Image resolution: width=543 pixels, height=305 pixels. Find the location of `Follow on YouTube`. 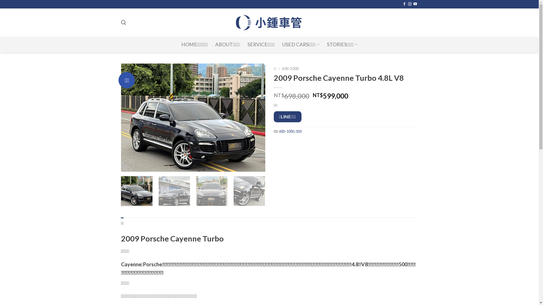

Follow on YouTube is located at coordinates (415, 4).